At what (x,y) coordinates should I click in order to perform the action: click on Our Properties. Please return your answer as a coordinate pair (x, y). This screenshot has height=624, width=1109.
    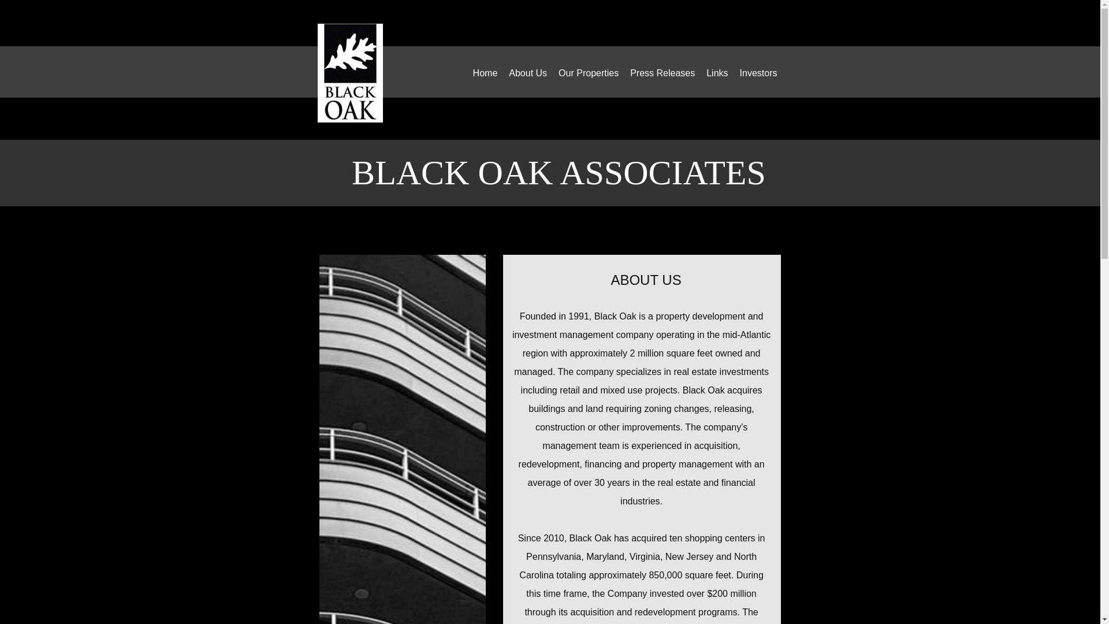
    Looking at the image, I should click on (588, 73).